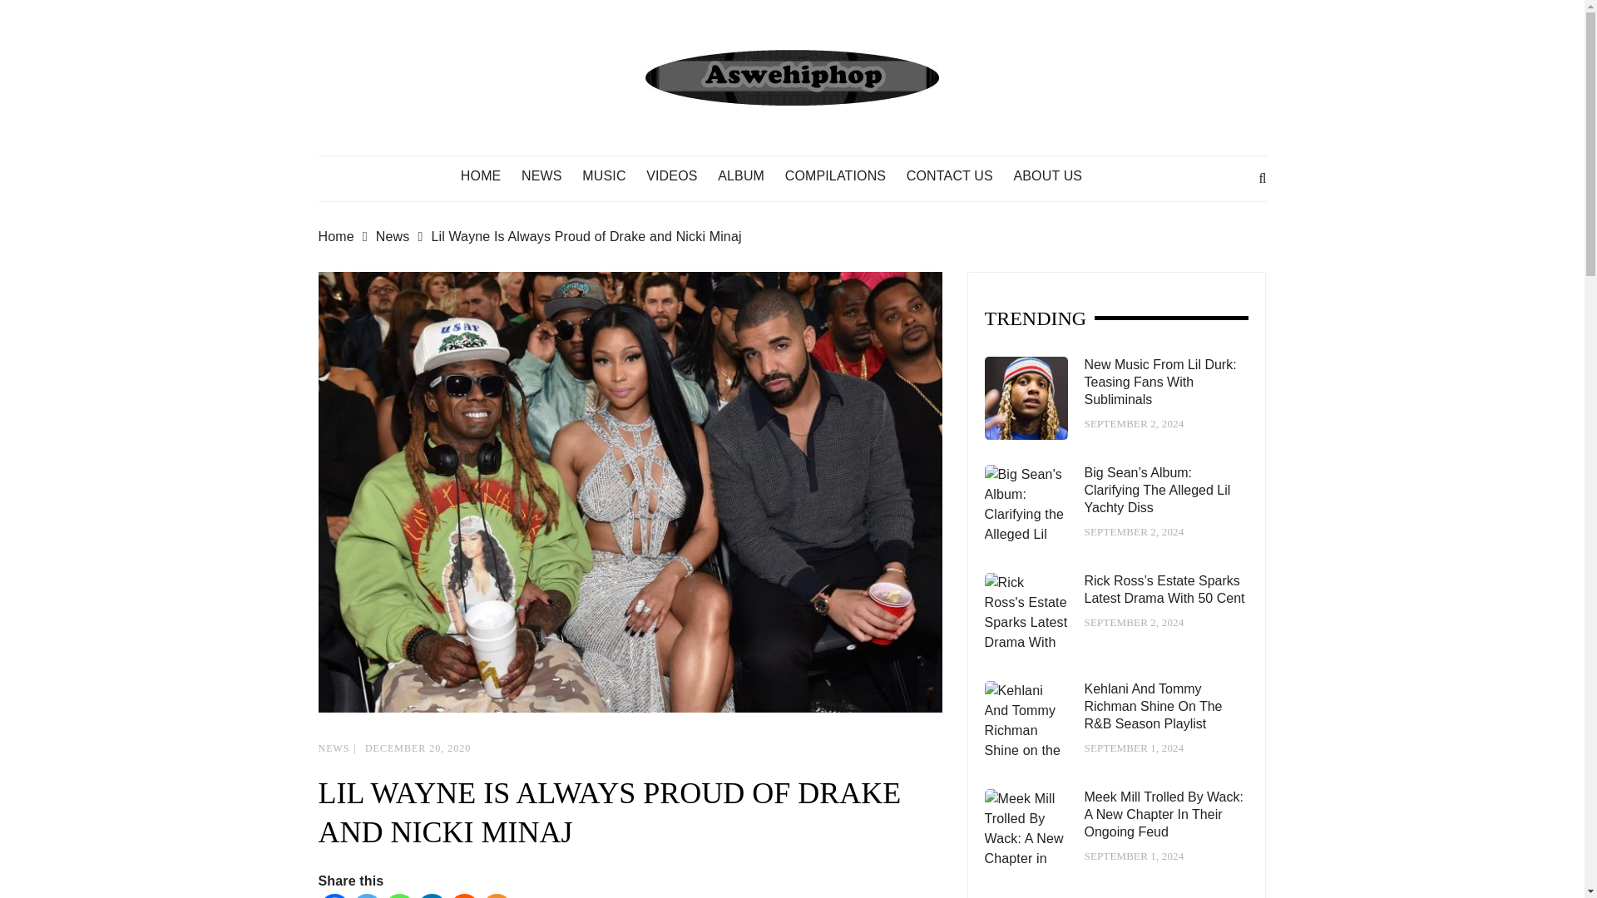 The image size is (1597, 898). I want to click on More, so click(496, 896).